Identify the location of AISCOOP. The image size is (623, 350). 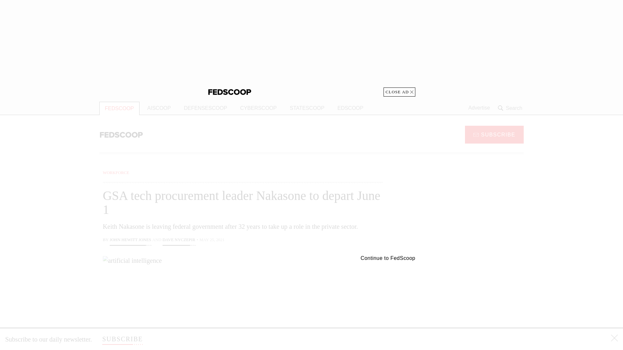
(159, 108).